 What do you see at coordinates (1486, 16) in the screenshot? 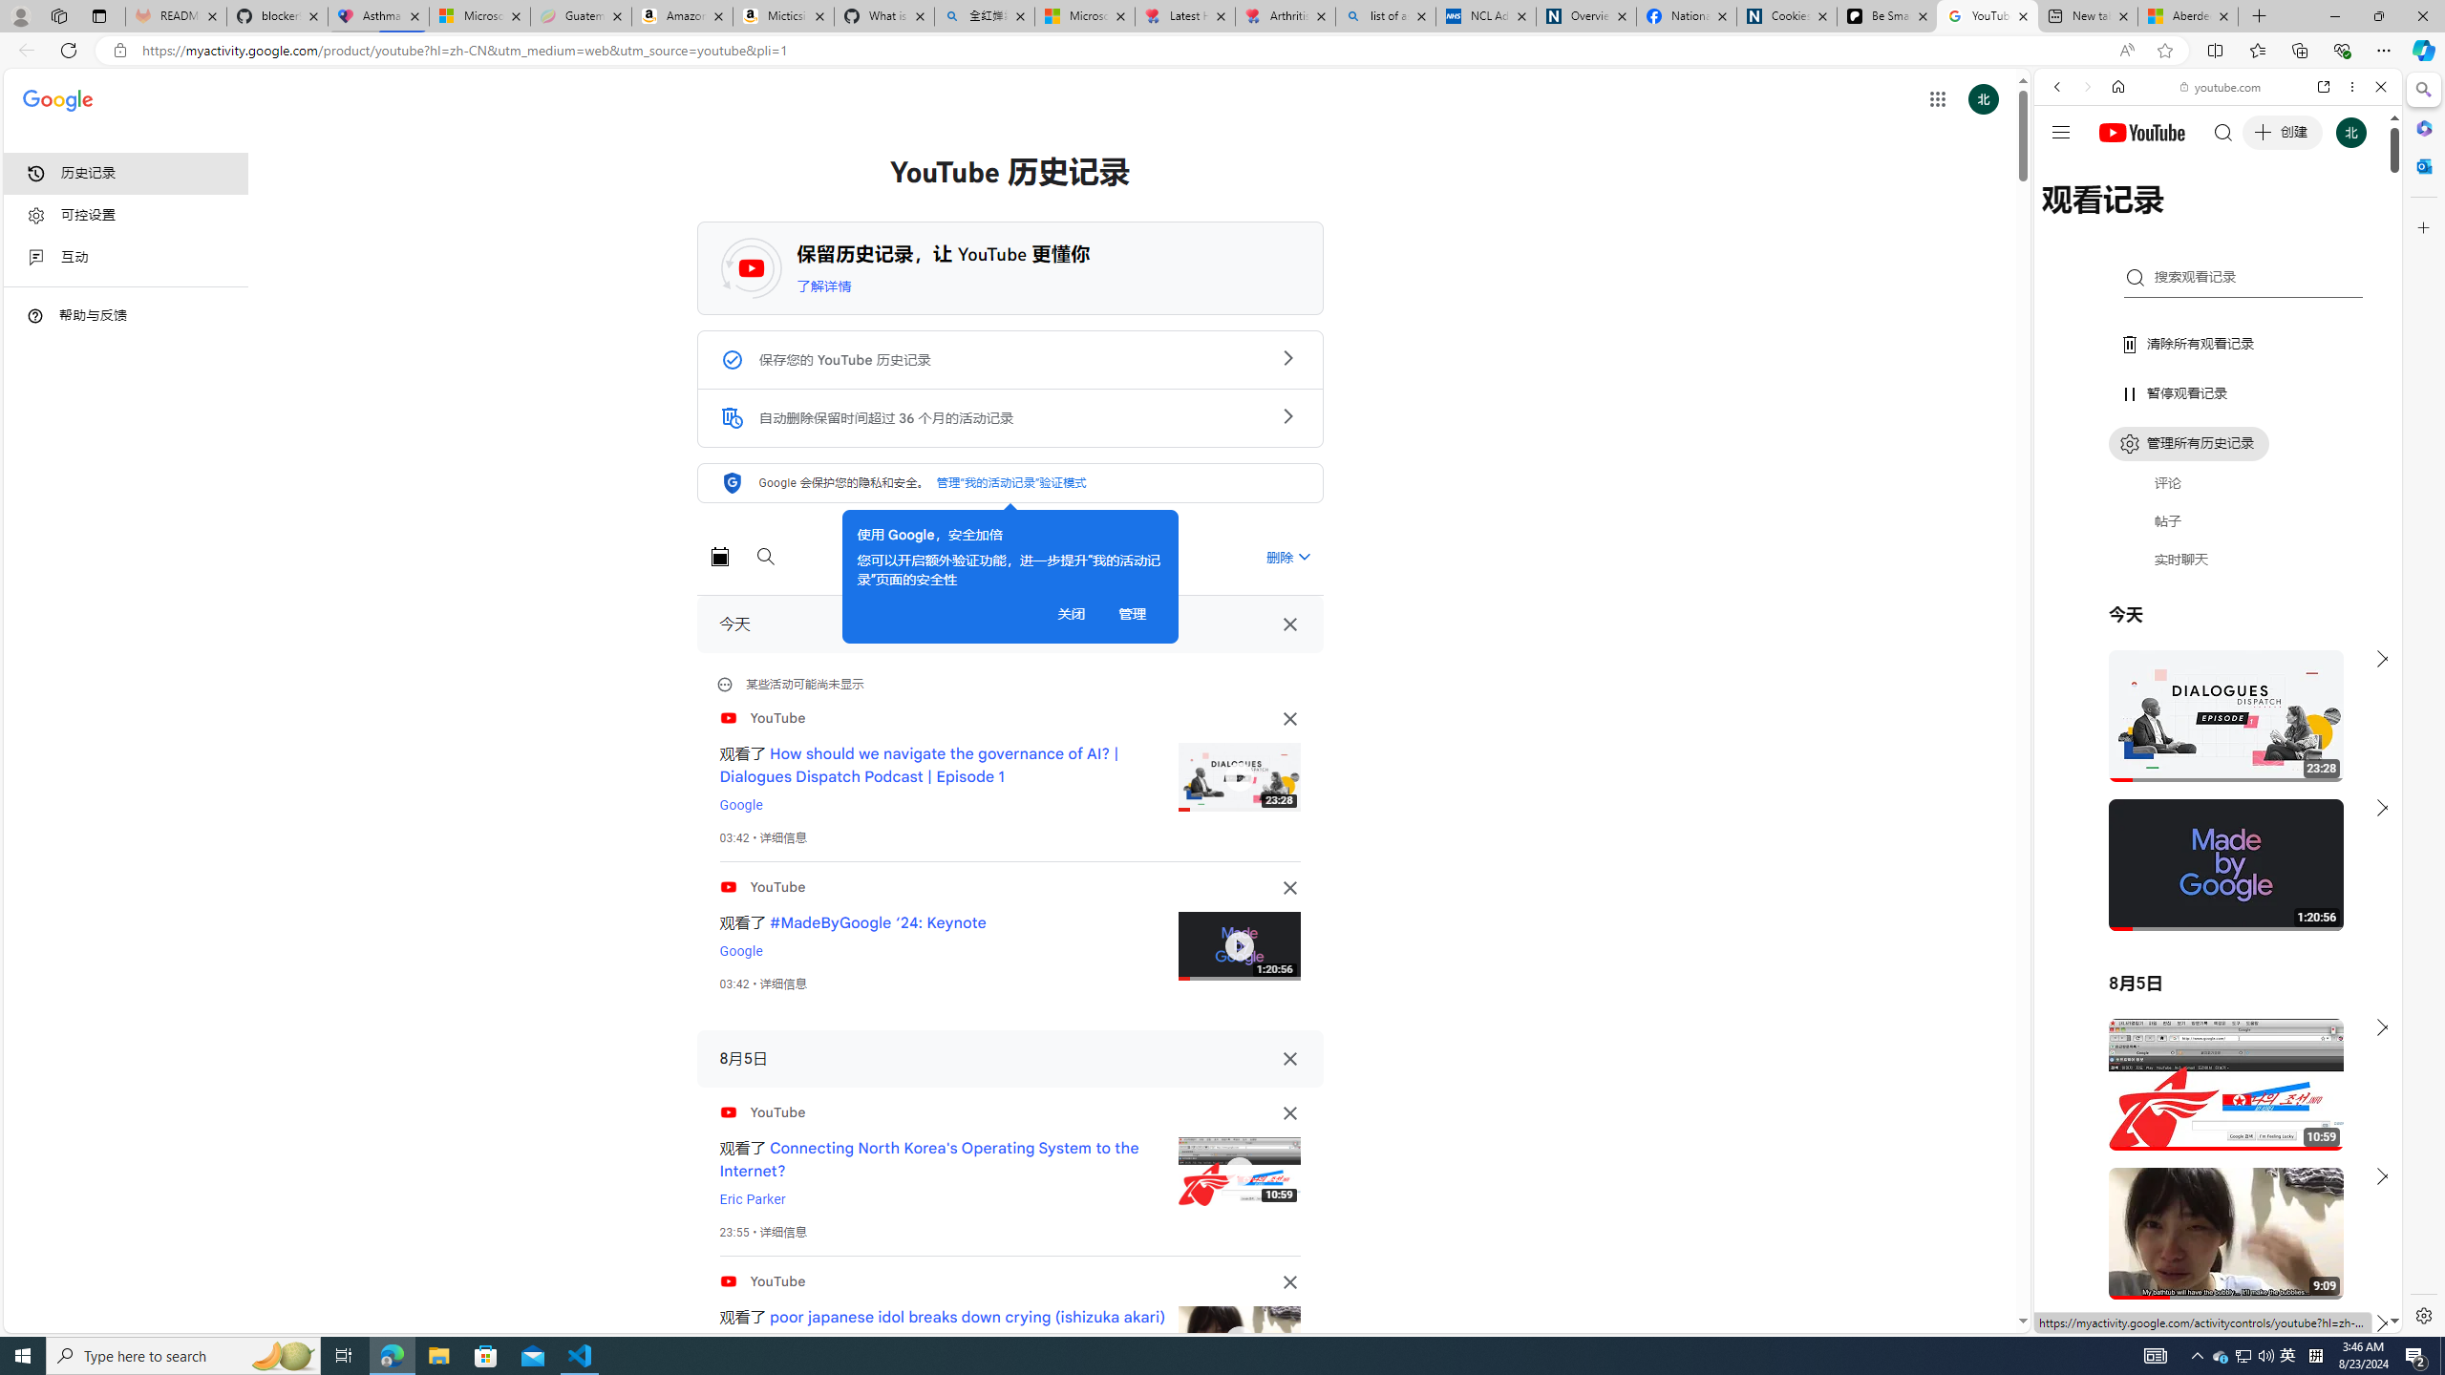
I see `NCL Adult Asthma Inhaler Choice Guideline` at bounding box center [1486, 16].